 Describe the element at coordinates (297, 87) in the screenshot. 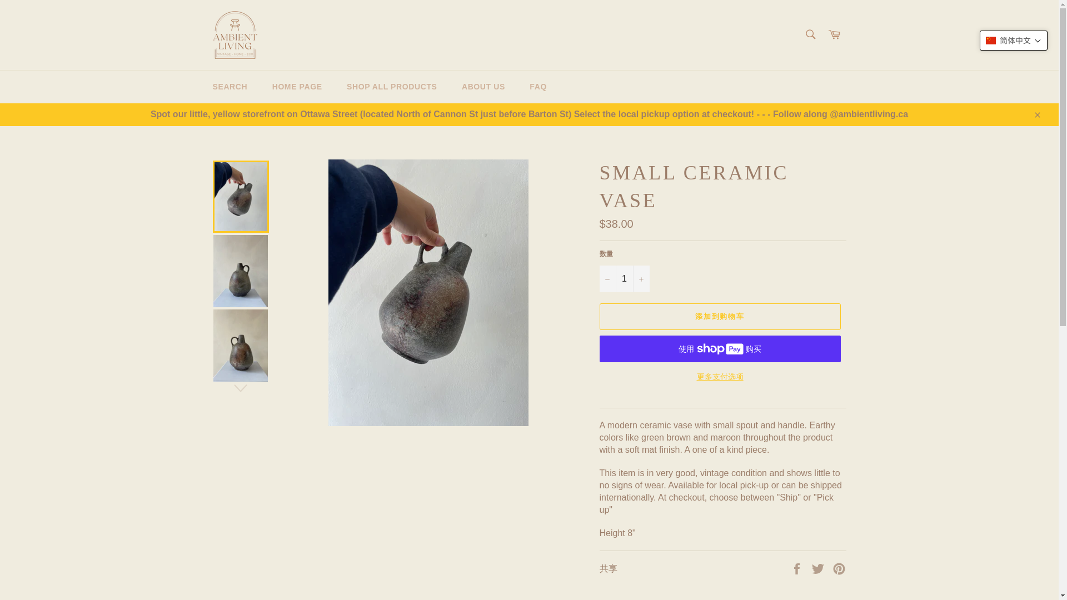

I see `HOME PAGE` at that location.